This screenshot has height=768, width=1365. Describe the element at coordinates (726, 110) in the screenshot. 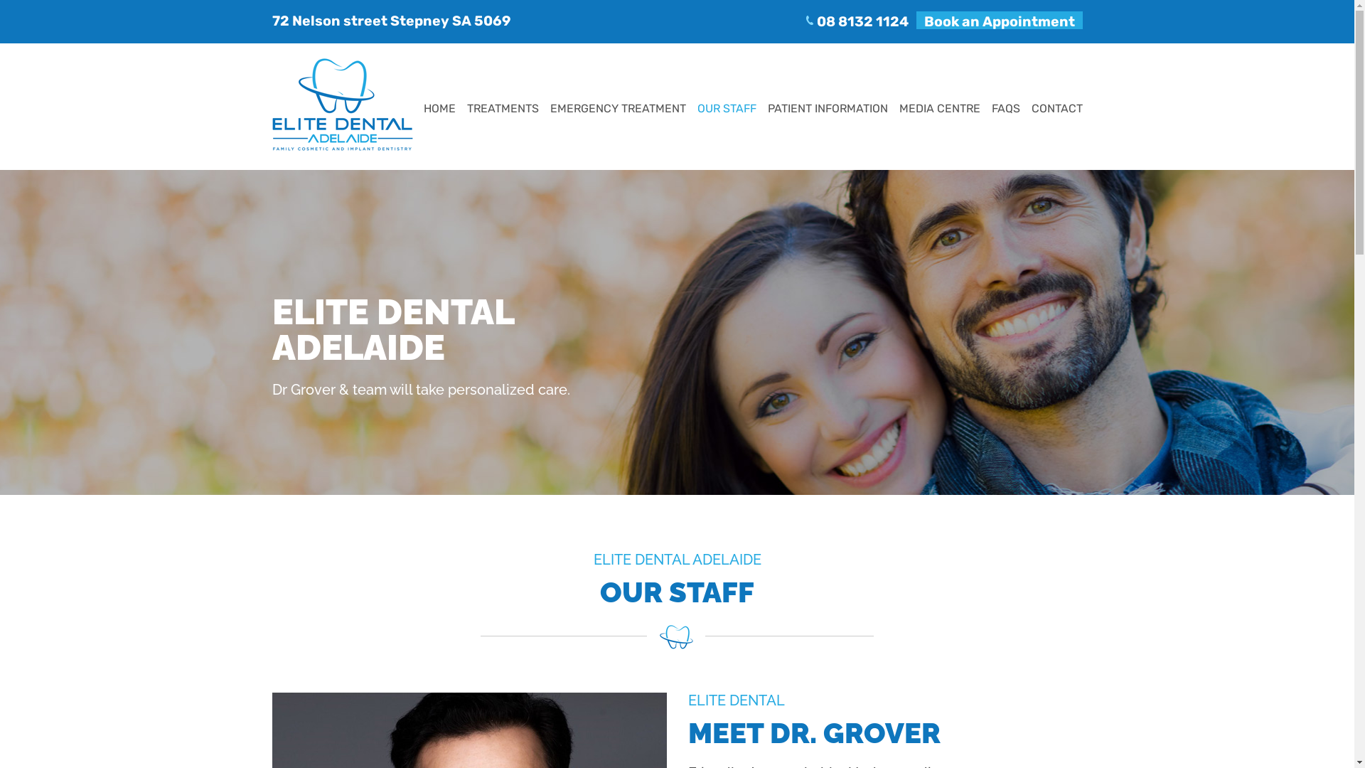

I see `OUR STAFF` at that location.